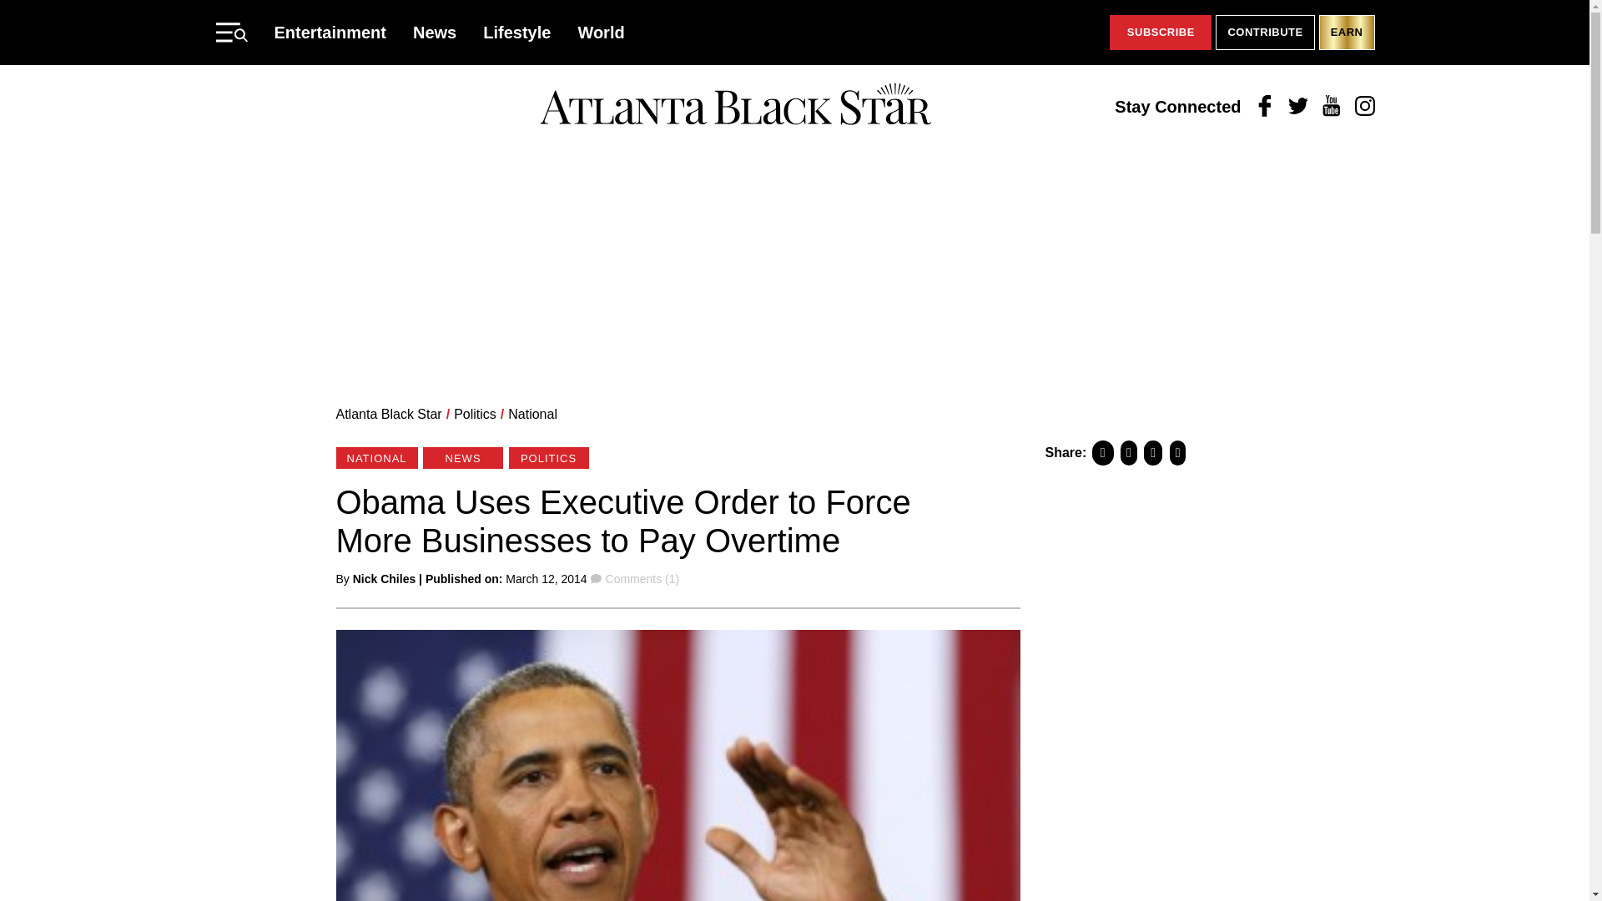 The width and height of the screenshot is (1602, 901). I want to click on Go to the Politics Category archives., so click(475, 414).